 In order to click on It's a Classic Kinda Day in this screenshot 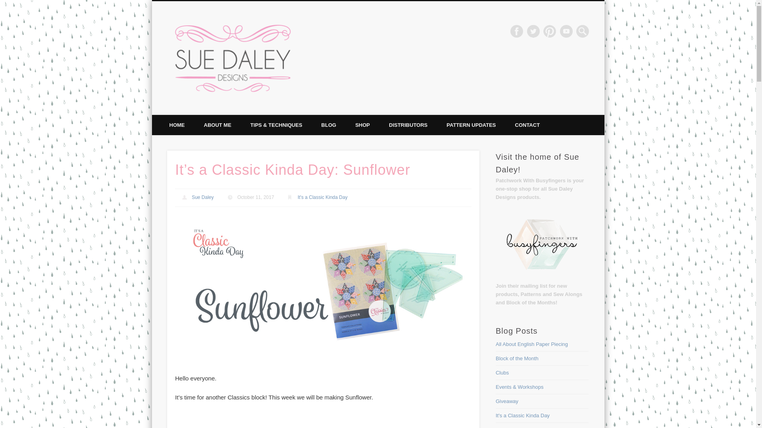, I will do `click(522, 415)`.